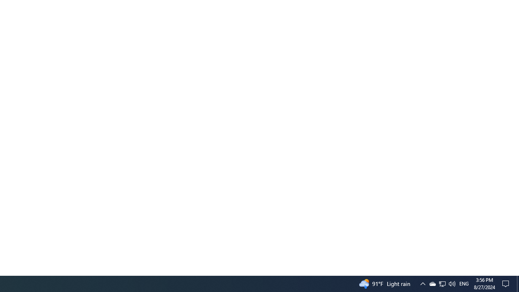 The height and width of the screenshot is (292, 519). What do you see at coordinates (518, 284) in the screenshot?
I see `Tray Input Indicator - English (United States)` at bounding box center [518, 284].